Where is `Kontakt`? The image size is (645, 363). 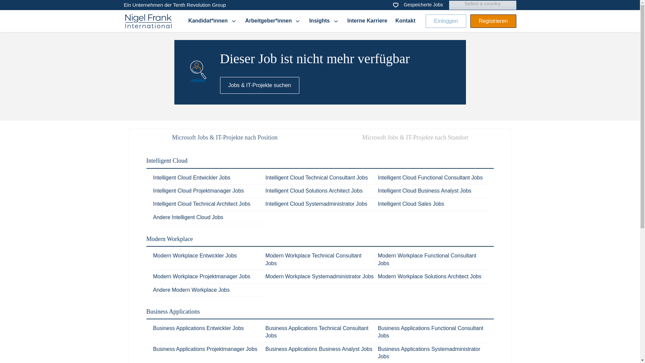 Kontakt is located at coordinates (405, 21).